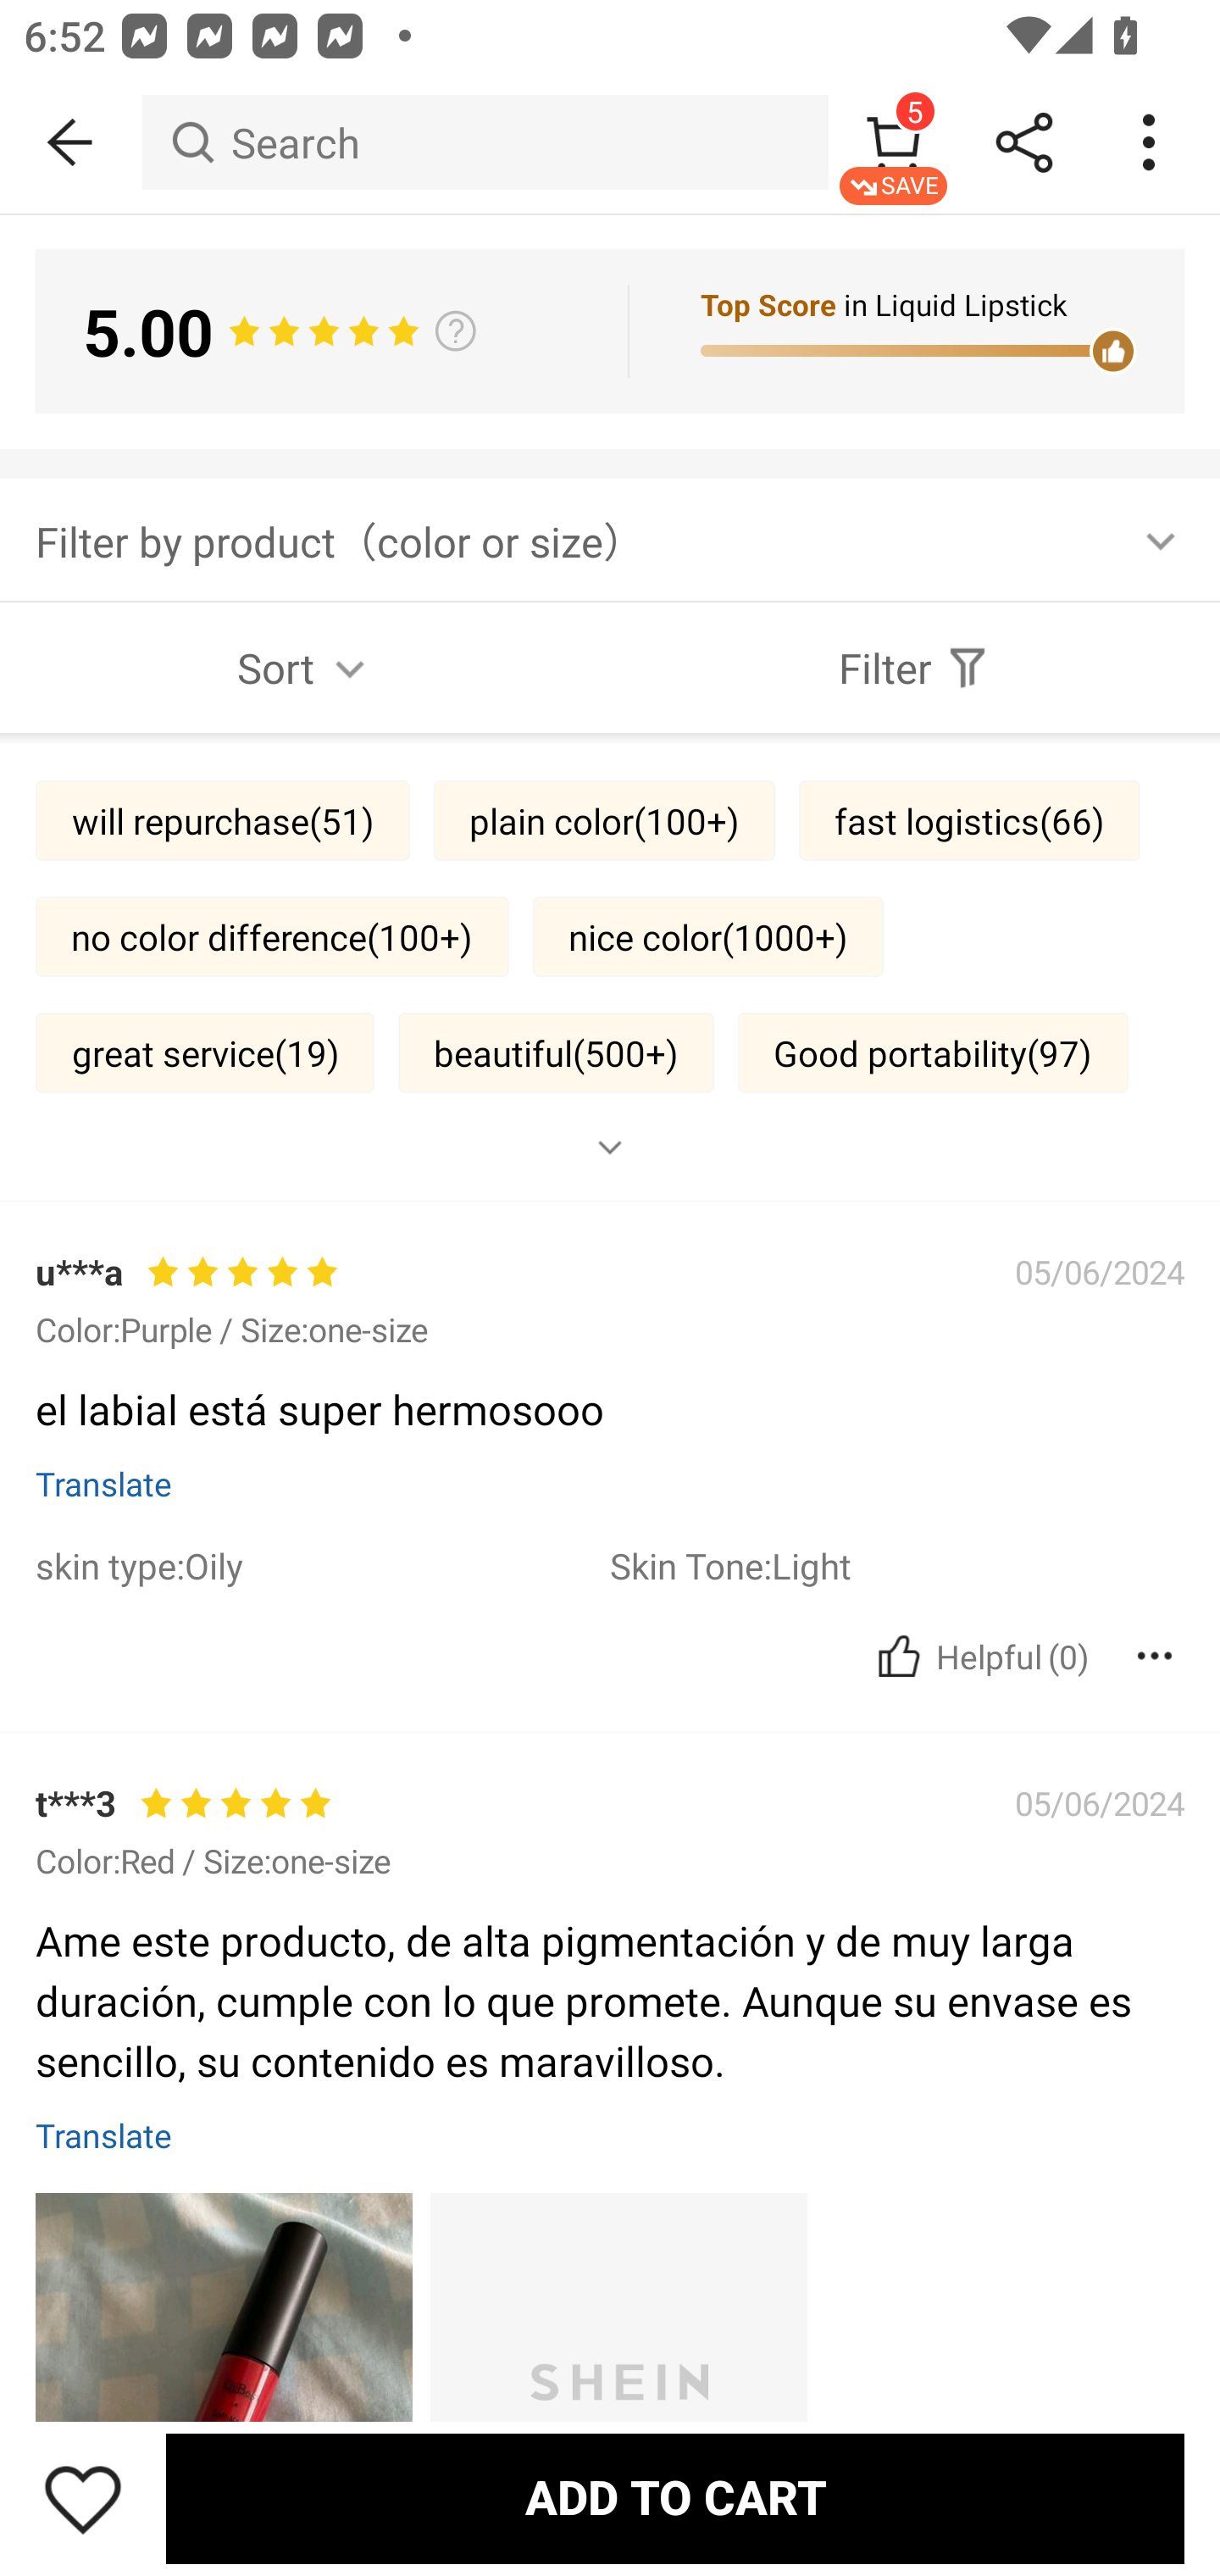  Describe the element at coordinates (322, 1564) in the screenshot. I see `skin type:Oily` at that location.